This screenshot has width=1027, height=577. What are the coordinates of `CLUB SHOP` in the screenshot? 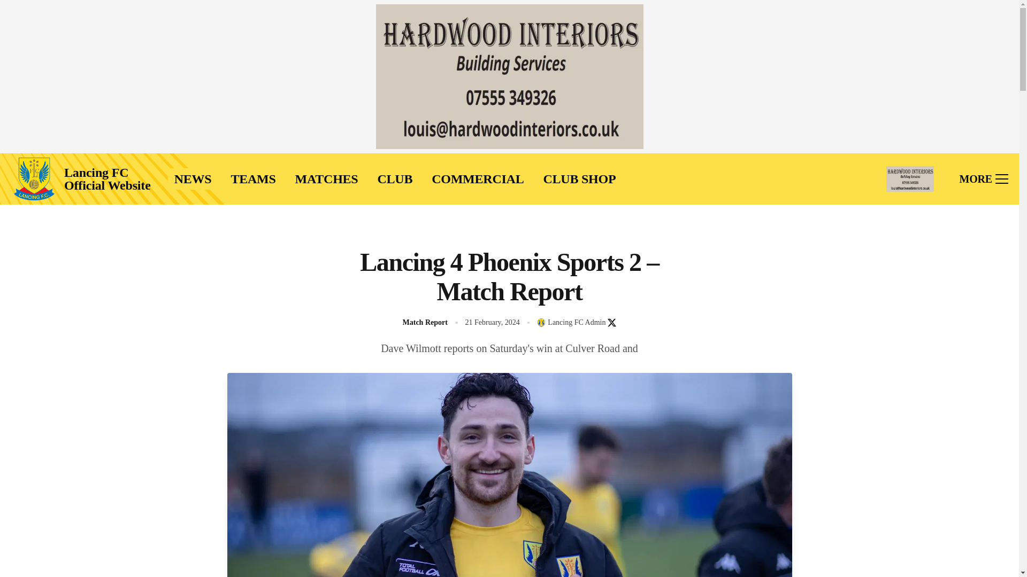 It's located at (579, 179).